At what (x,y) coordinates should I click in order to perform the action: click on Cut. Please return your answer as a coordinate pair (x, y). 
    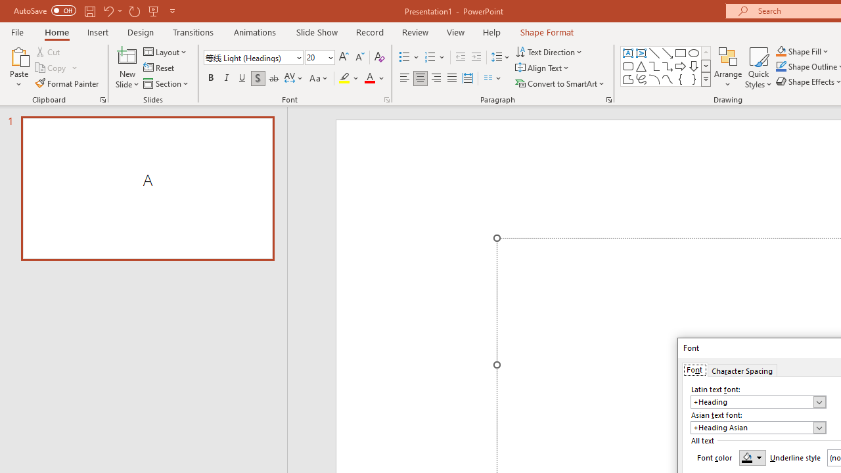
    Looking at the image, I should click on (49, 51).